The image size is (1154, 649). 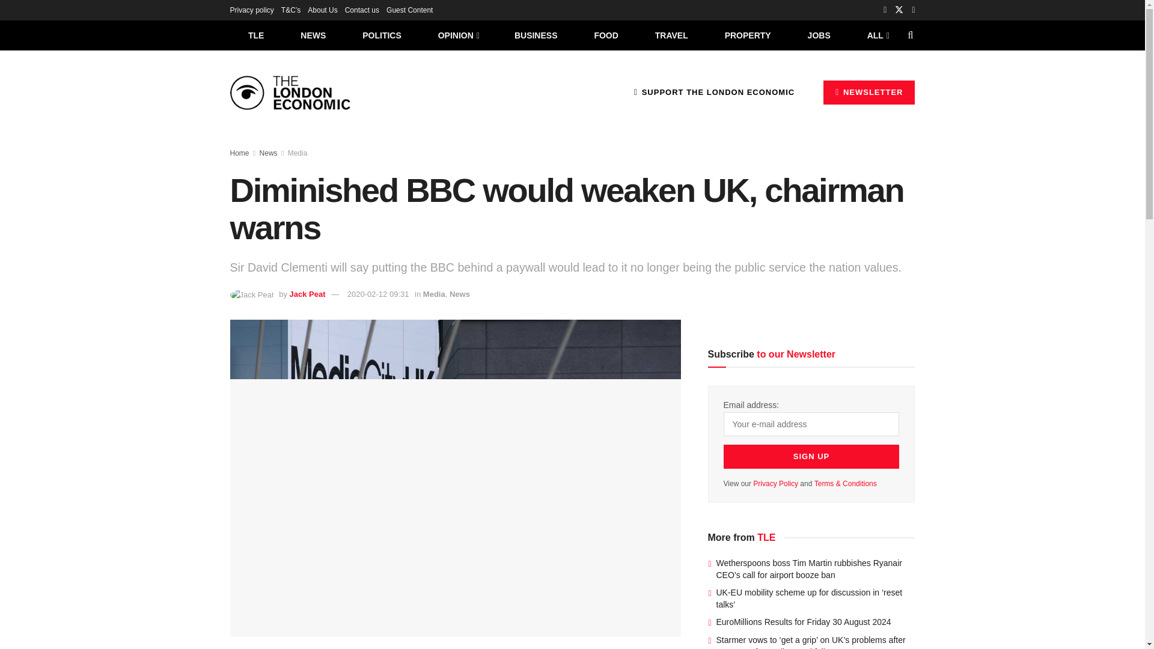 What do you see at coordinates (362, 10) in the screenshot?
I see `Contact us` at bounding box center [362, 10].